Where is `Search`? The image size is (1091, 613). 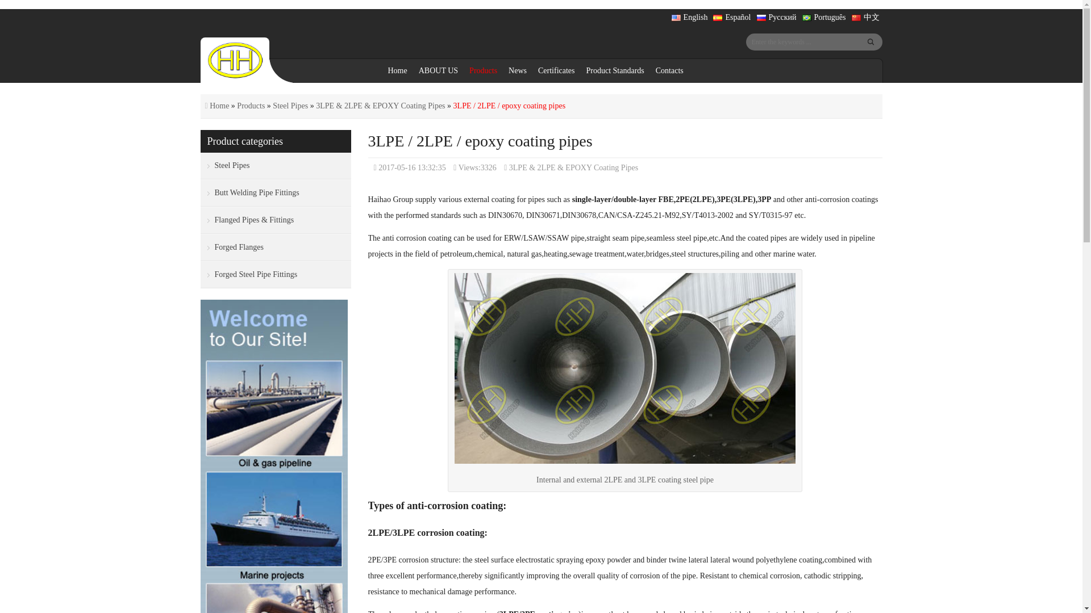 Search is located at coordinates (871, 42).